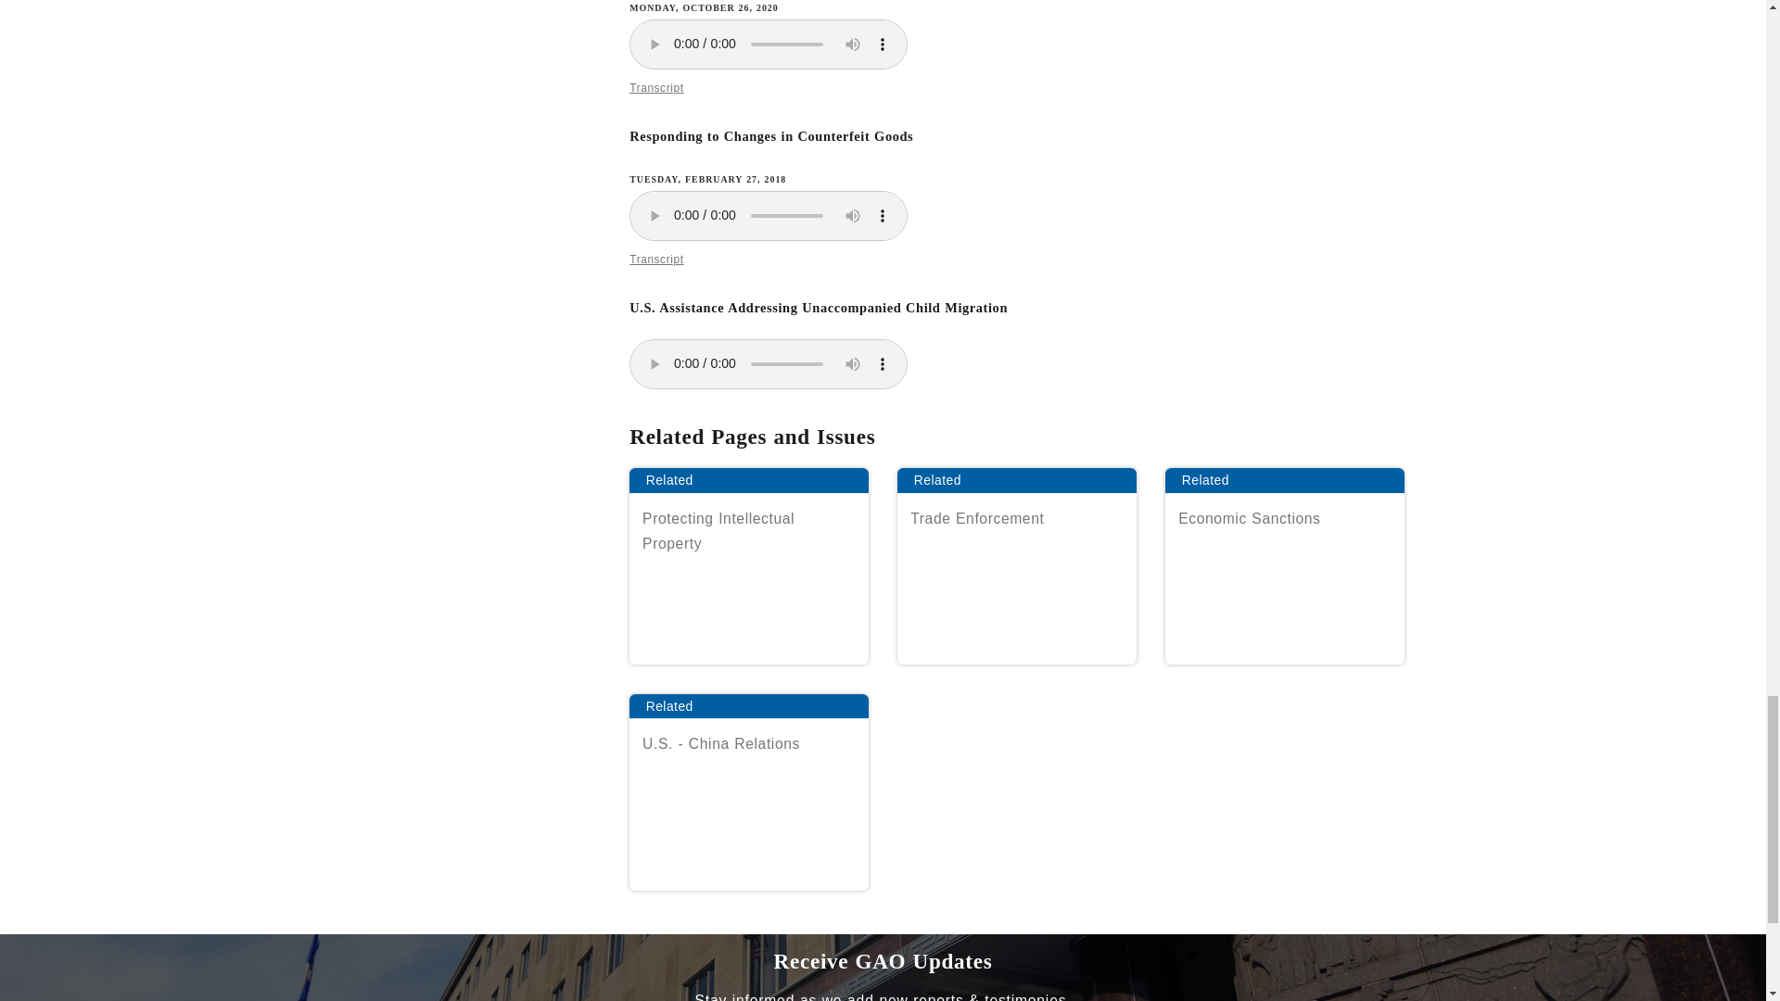 This screenshot has width=1780, height=1001. What do you see at coordinates (656, 87) in the screenshot?
I see `Transcript` at bounding box center [656, 87].